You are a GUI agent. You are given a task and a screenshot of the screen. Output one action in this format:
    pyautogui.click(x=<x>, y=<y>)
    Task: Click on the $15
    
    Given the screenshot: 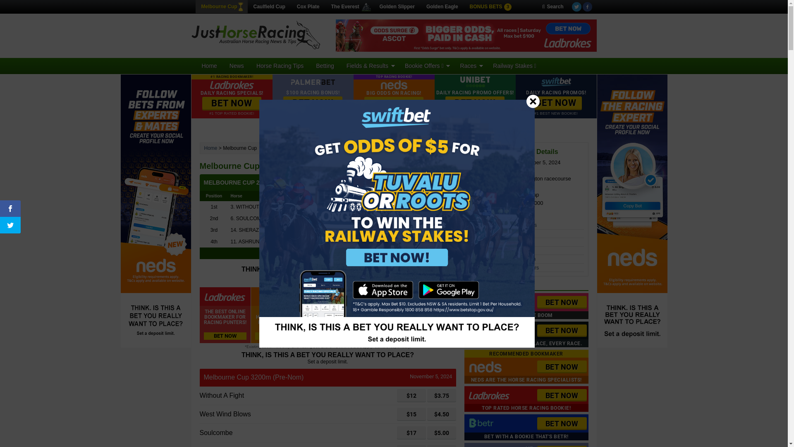 What is the action you would take?
    pyautogui.click(x=411, y=414)
    